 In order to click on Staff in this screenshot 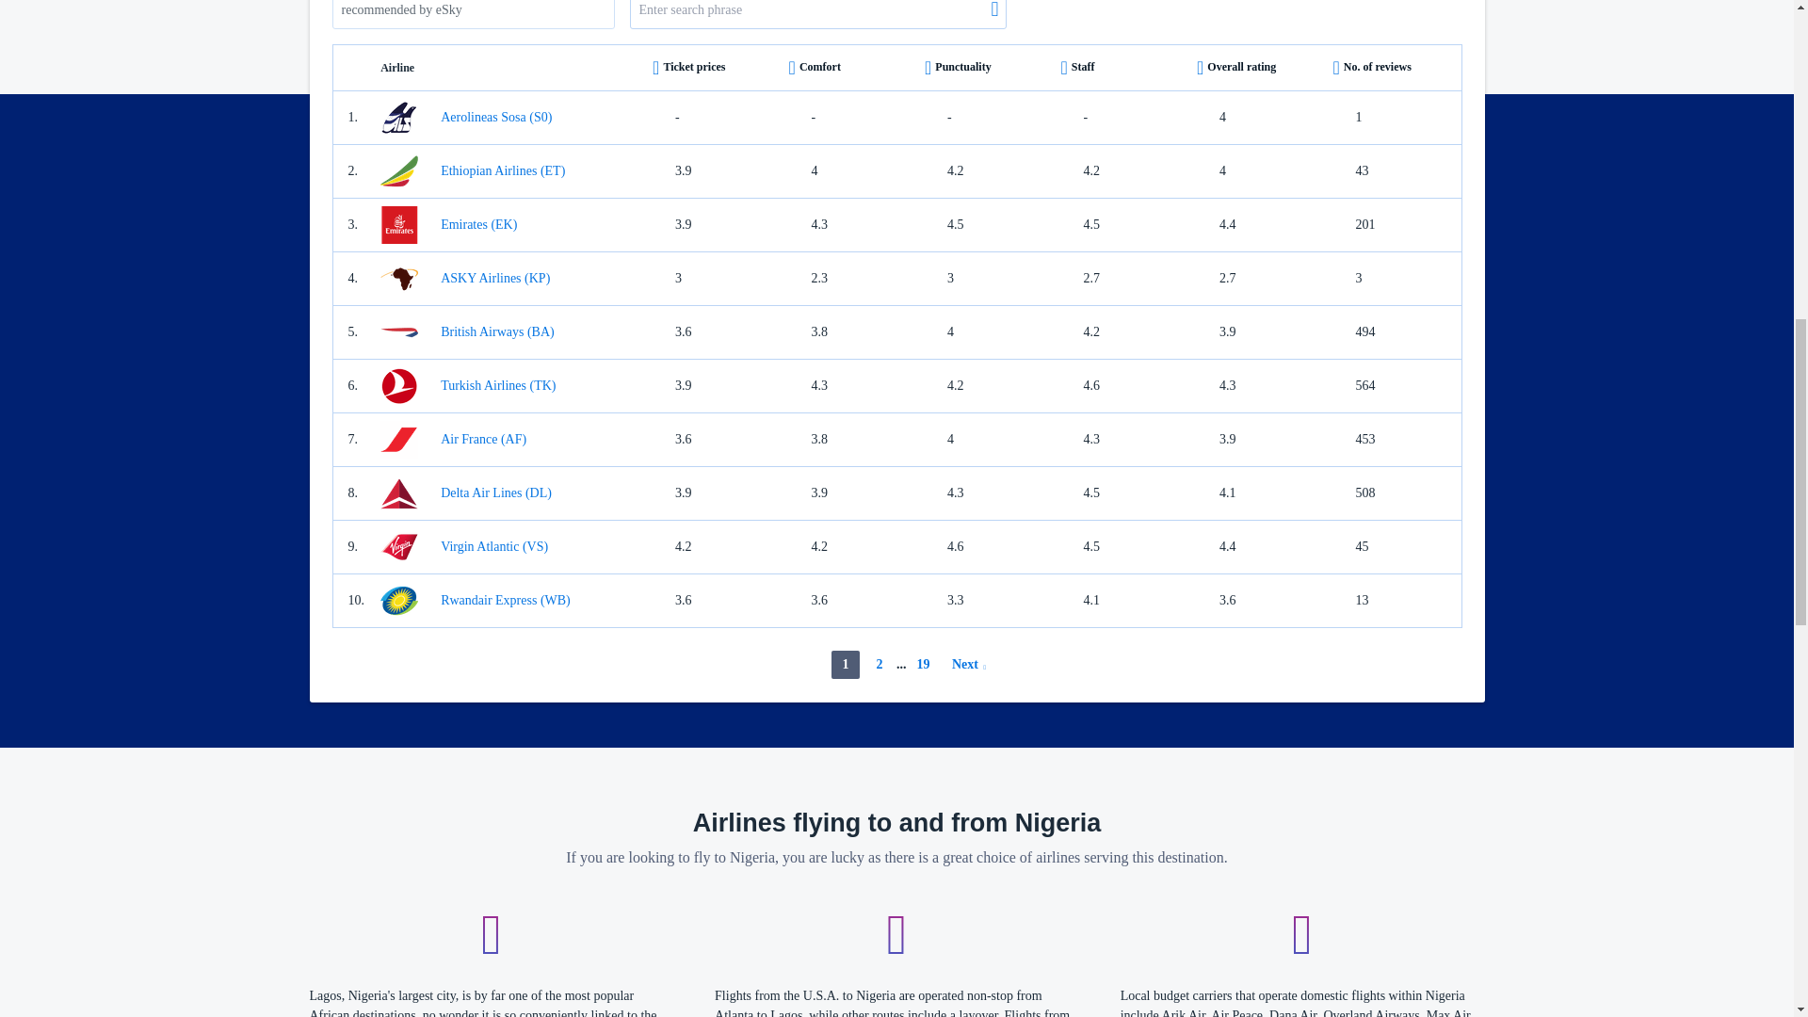, I will do `click(1122, 68)`.